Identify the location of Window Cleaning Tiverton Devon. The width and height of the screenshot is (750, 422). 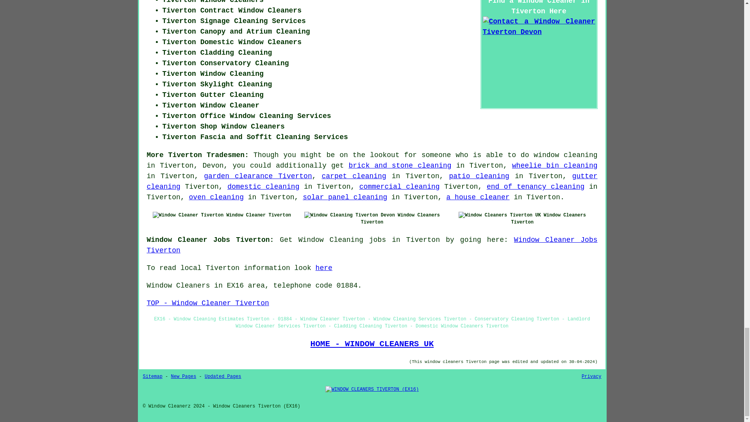
(350, 215).